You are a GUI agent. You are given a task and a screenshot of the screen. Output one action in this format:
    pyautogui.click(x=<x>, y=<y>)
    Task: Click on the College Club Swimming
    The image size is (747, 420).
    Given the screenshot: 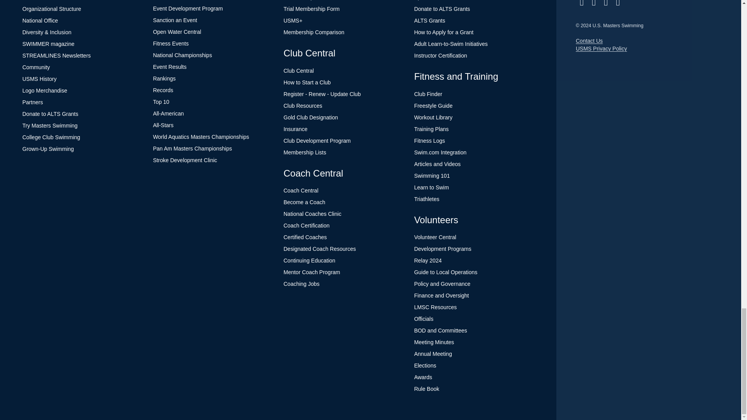 What is the action you would take?
    pyautogui.click(x=51, y=137)
    